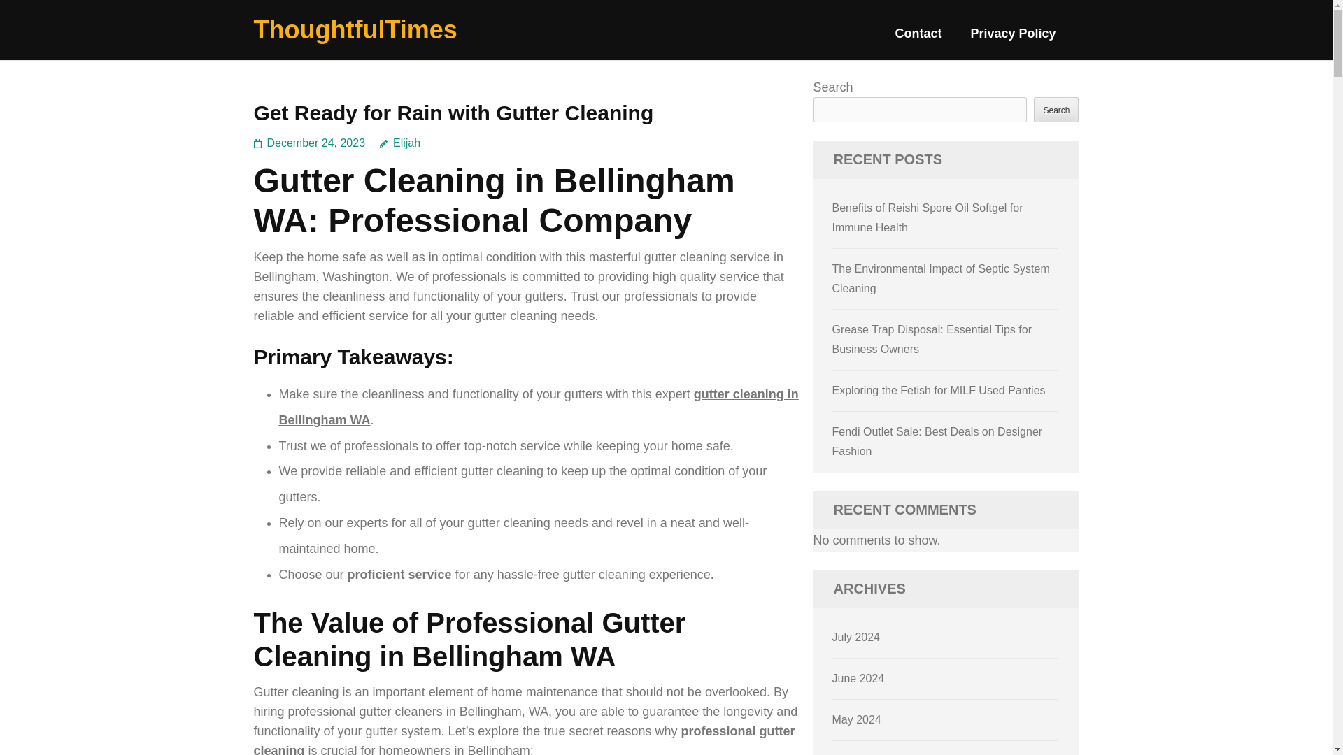  What do you see at coordinates (856, 637) in the screenshot?
I see `July 2024` at bounding box center [856, 637].